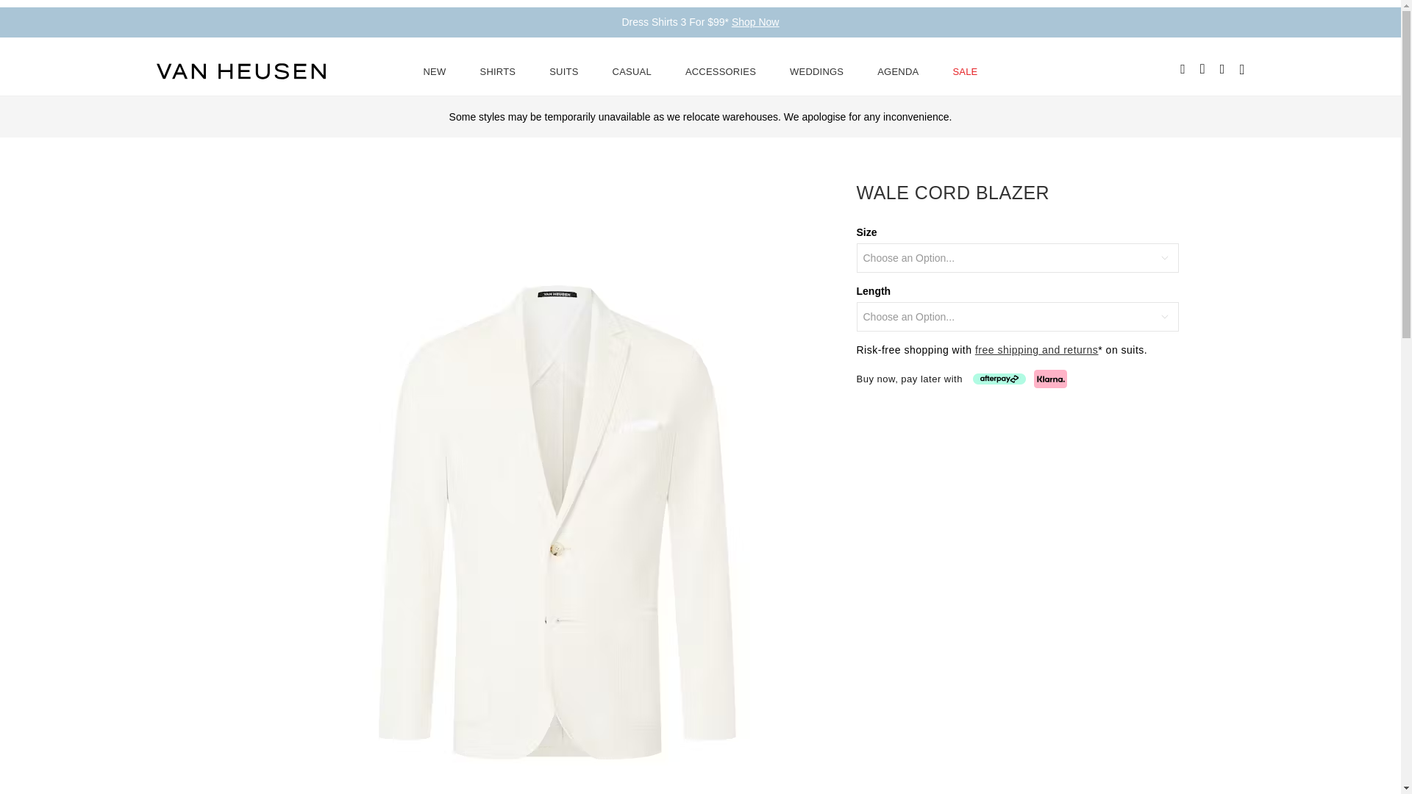  What do you see at coordinates (563, 71) in the screenshot?
I see `SUITS` at bounding box center [563, 71].